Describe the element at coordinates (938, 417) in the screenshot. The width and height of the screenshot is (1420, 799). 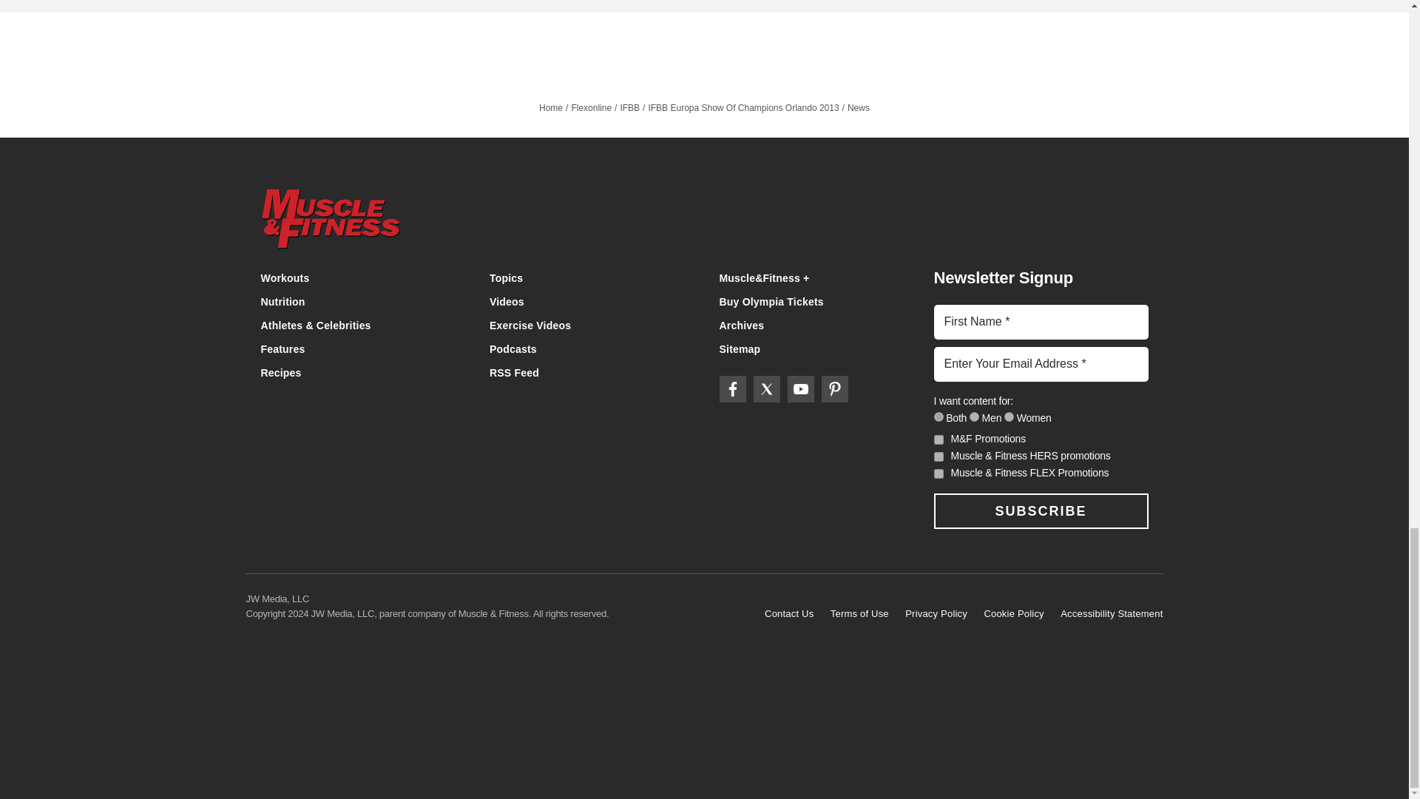
I see `711` at that location.